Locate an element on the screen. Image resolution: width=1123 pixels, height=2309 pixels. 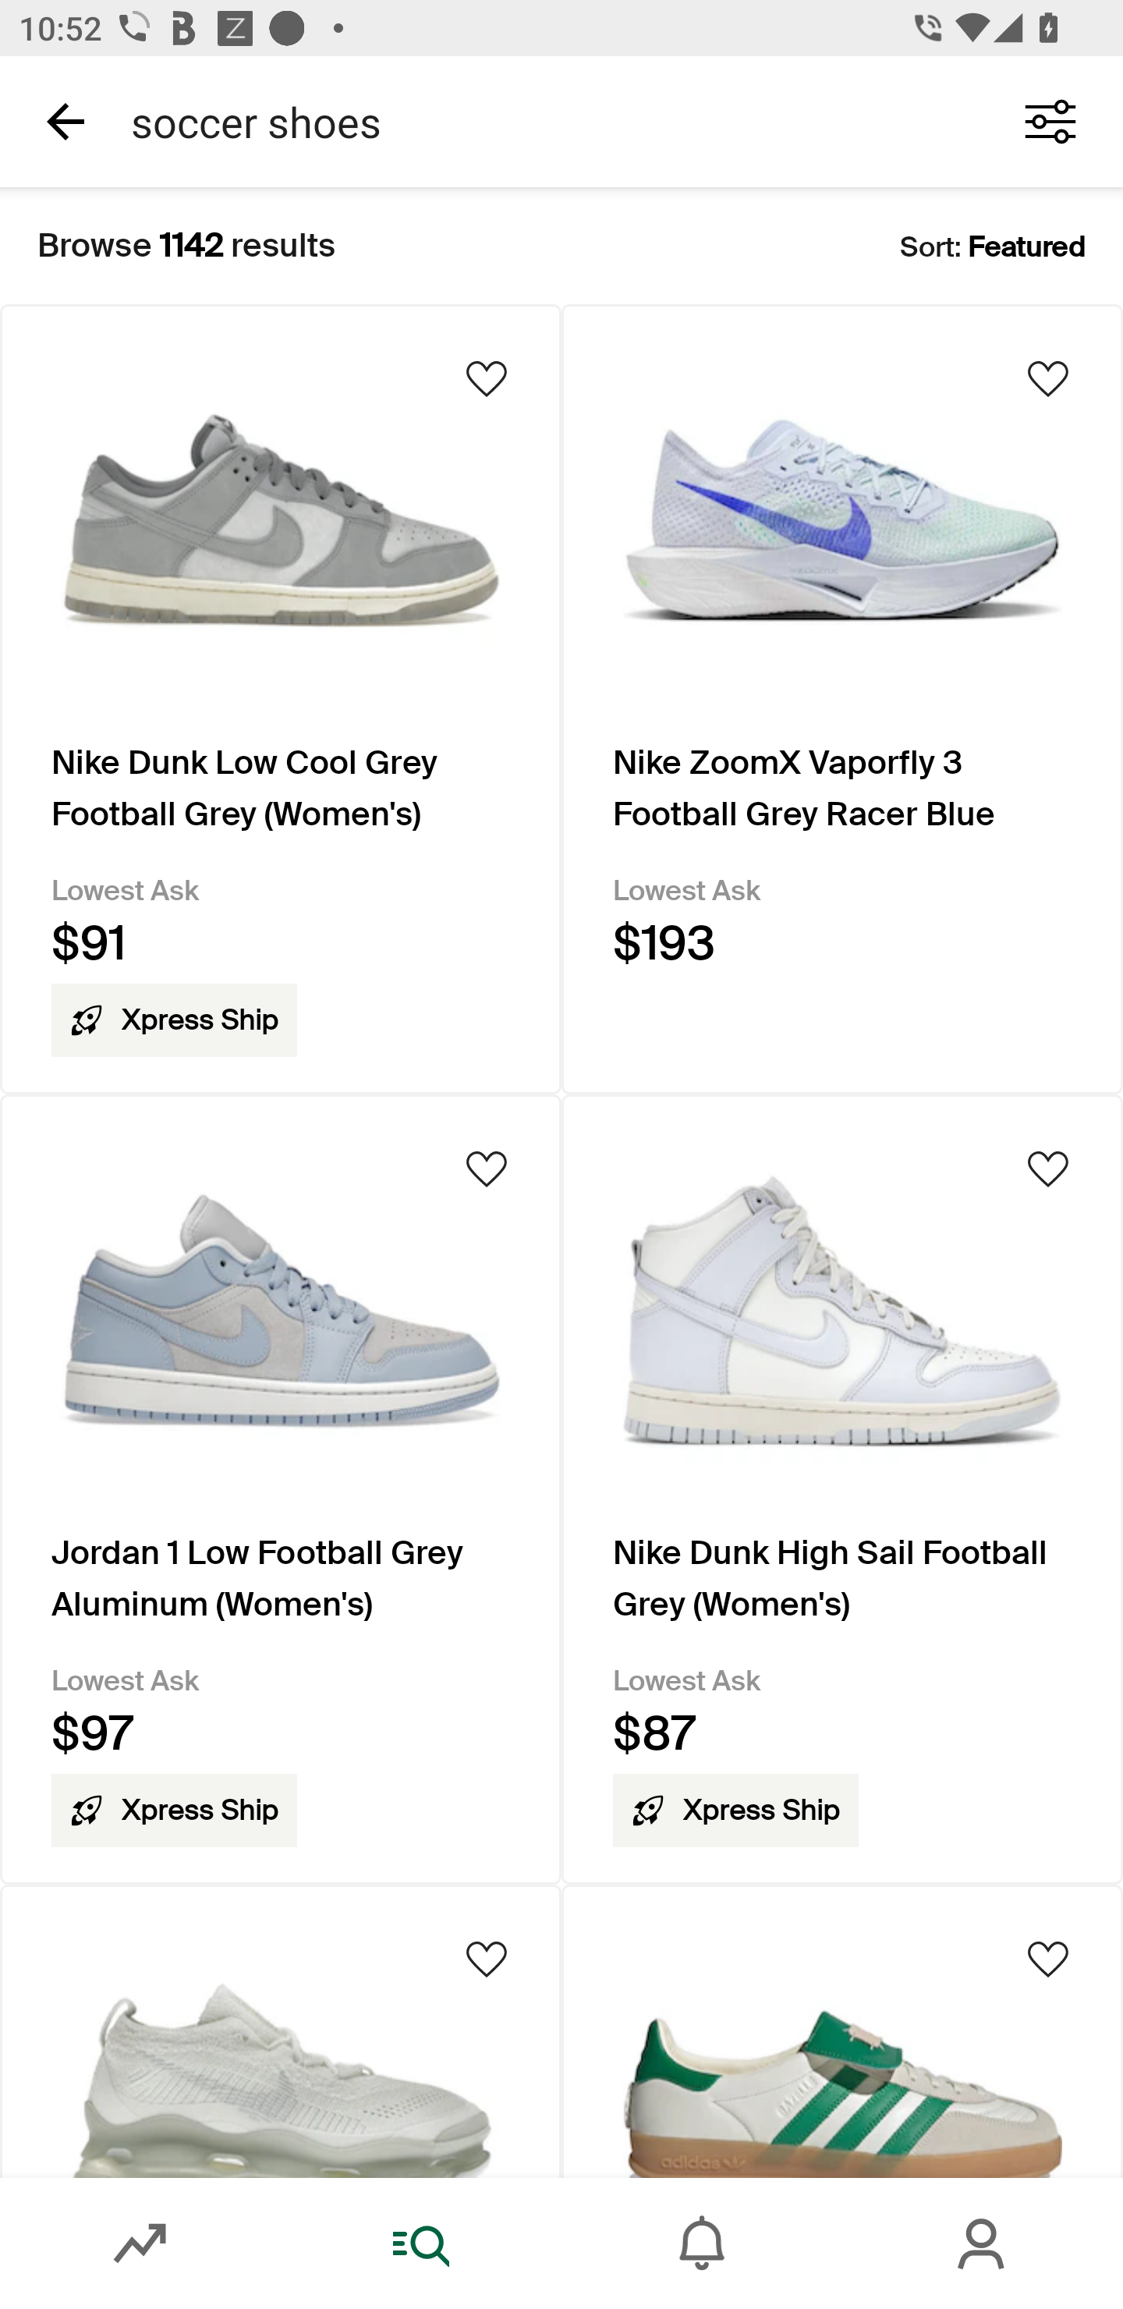
soccer shoes is located at coordinates (544, 121).